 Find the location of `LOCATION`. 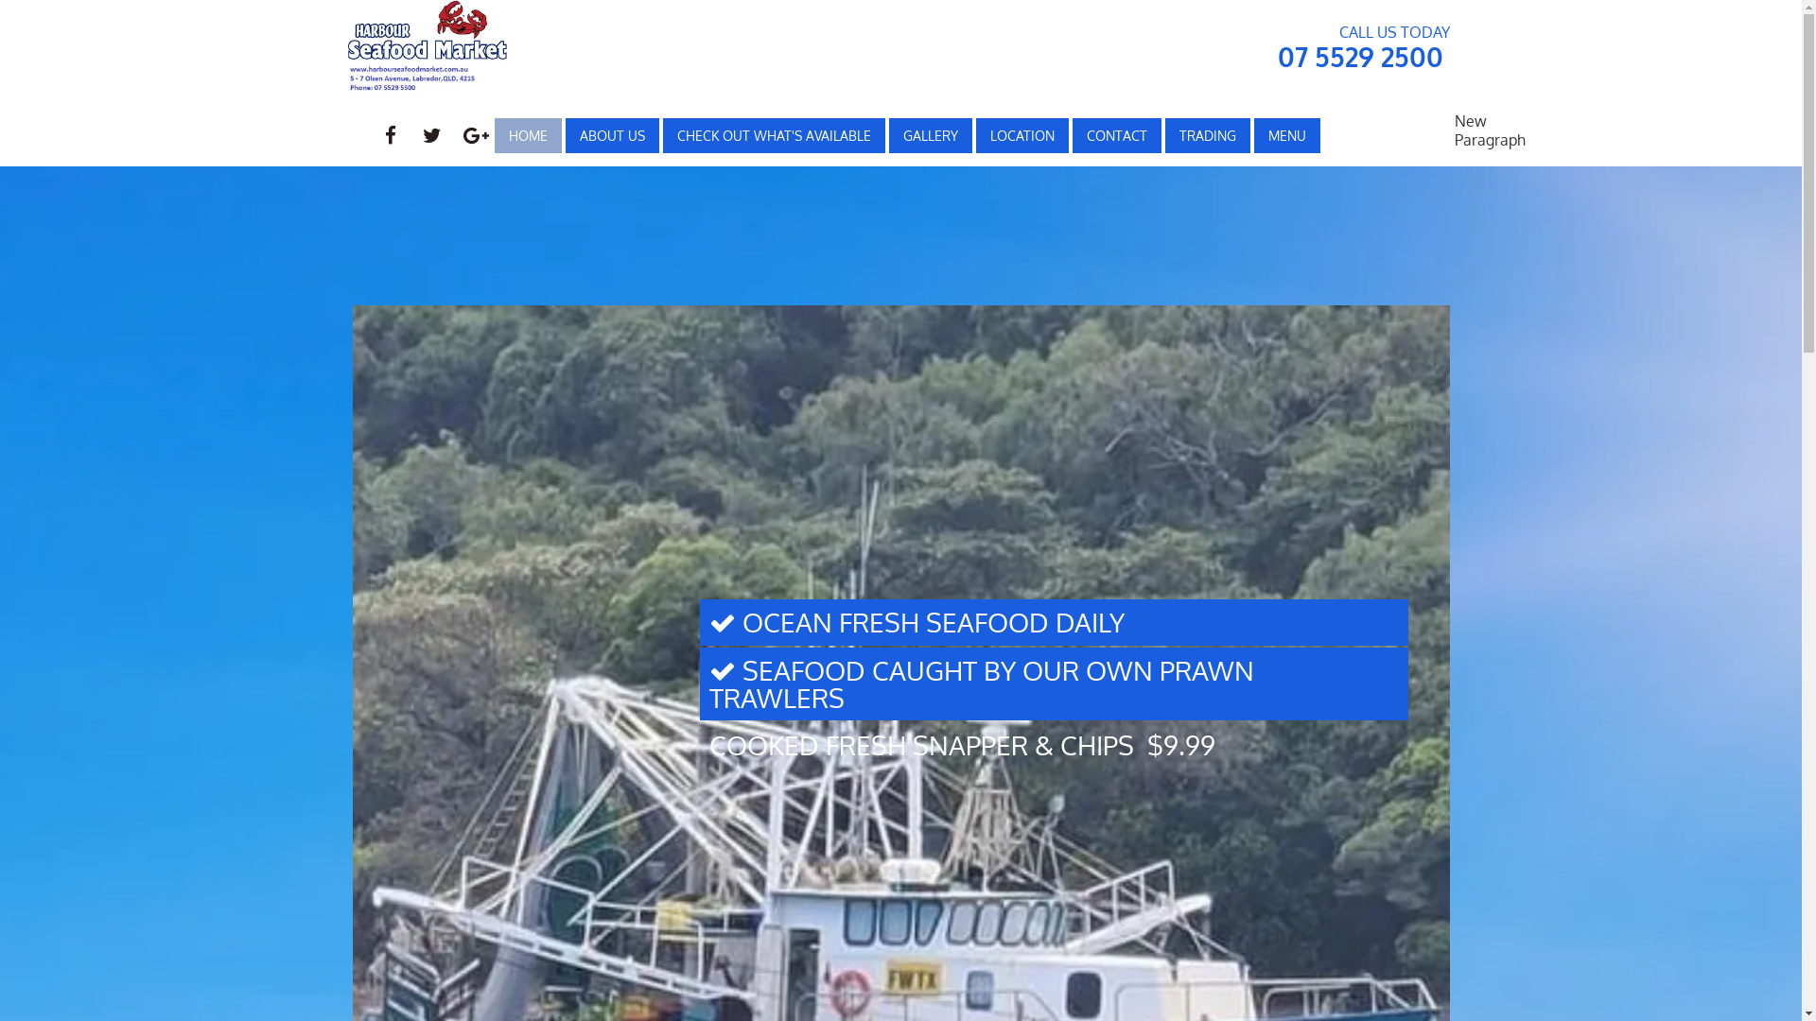

LOCATION is located at coordinates (1021, 134).